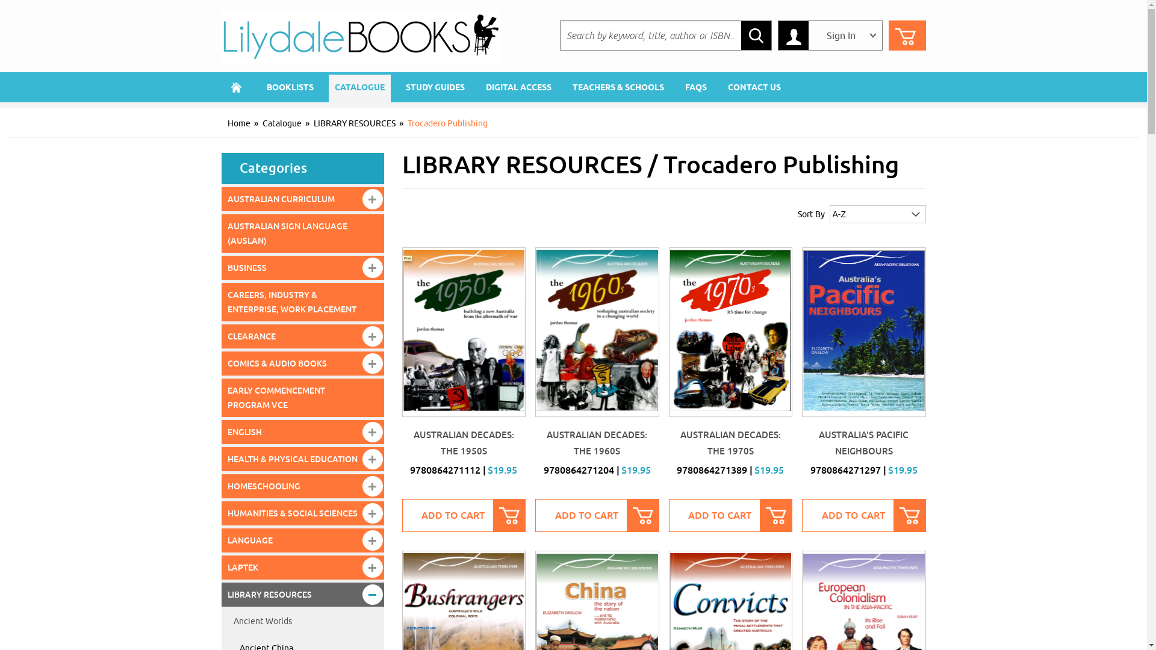 The image size is (1156, 650). I want to click on LAPTEK, so click(303, 568).